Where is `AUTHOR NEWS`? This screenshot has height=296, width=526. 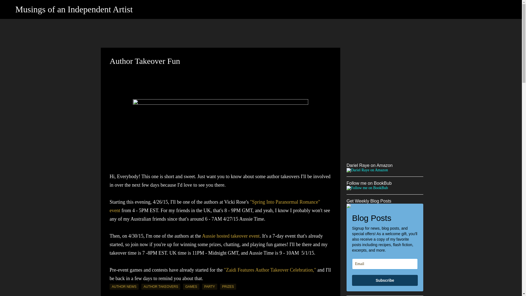 AUTHOR NEWS is located at coordinates (124, 287).